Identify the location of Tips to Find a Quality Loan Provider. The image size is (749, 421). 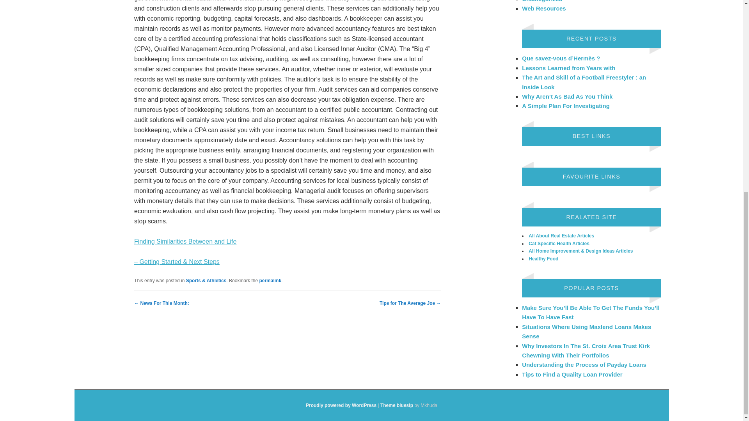
(572, 374).